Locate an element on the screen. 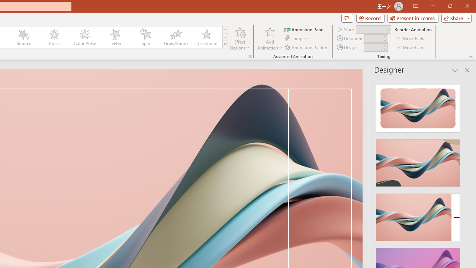 This screenshot has width=476, height=268. Animation Duration is located at coordinates (373, 39).